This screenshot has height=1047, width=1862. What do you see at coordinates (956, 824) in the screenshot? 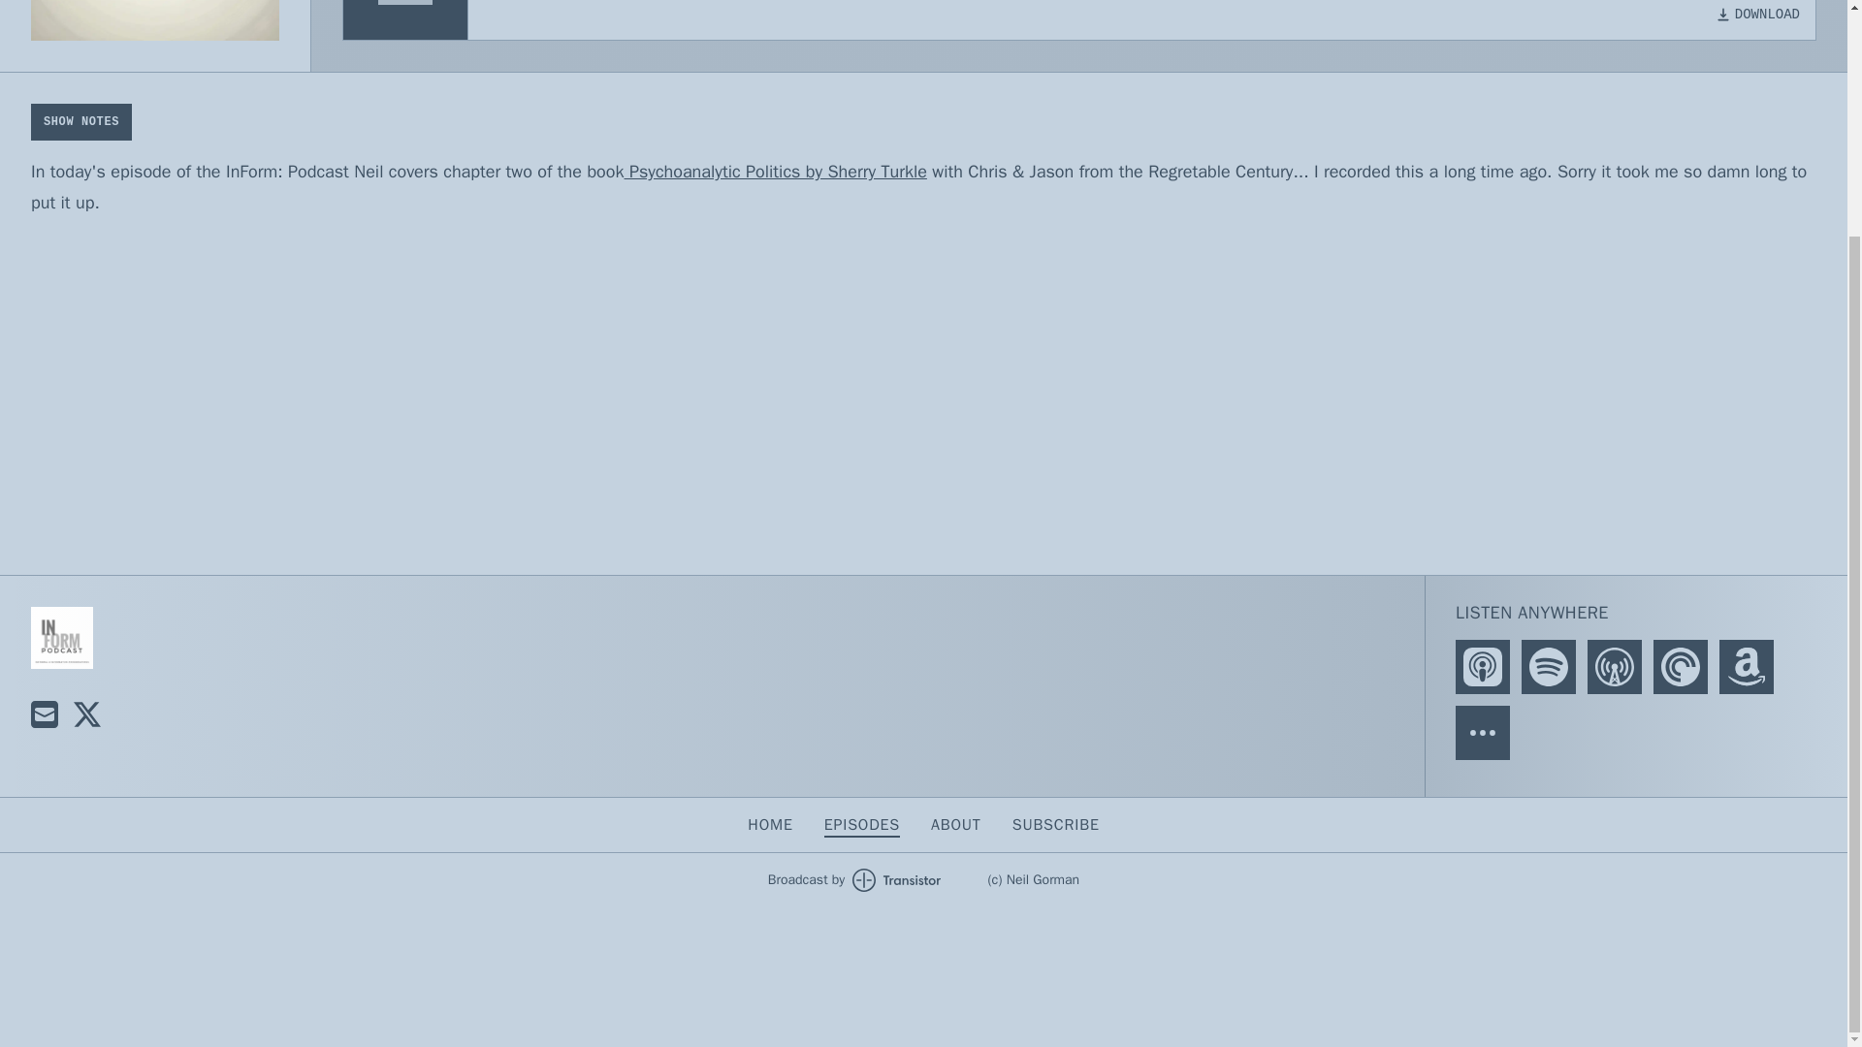
I see `ABOUT` at bounding box center [956, 824].